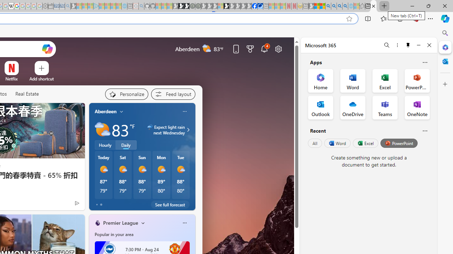 The image size is (453, 254). I want to click on Microsoft rewards, so click(250, 49).